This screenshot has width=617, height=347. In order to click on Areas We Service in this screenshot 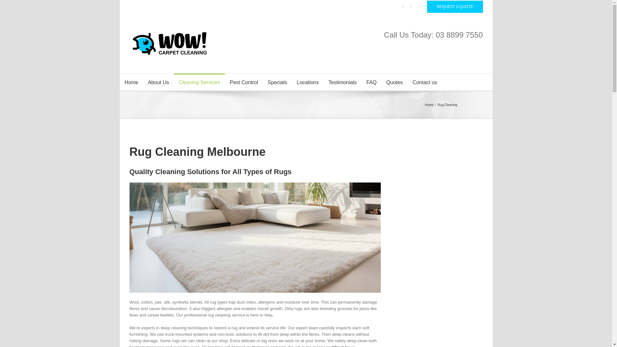, I will do `click(308, 82)`.